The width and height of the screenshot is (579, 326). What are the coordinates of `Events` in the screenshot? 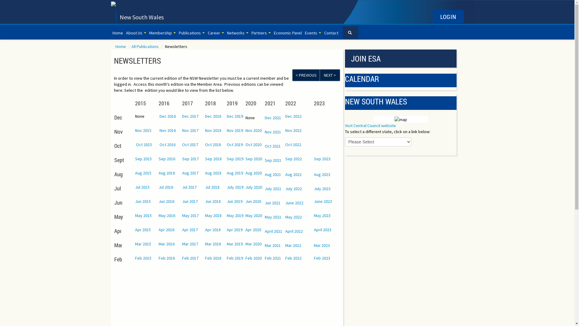 It's located at (313, 33).